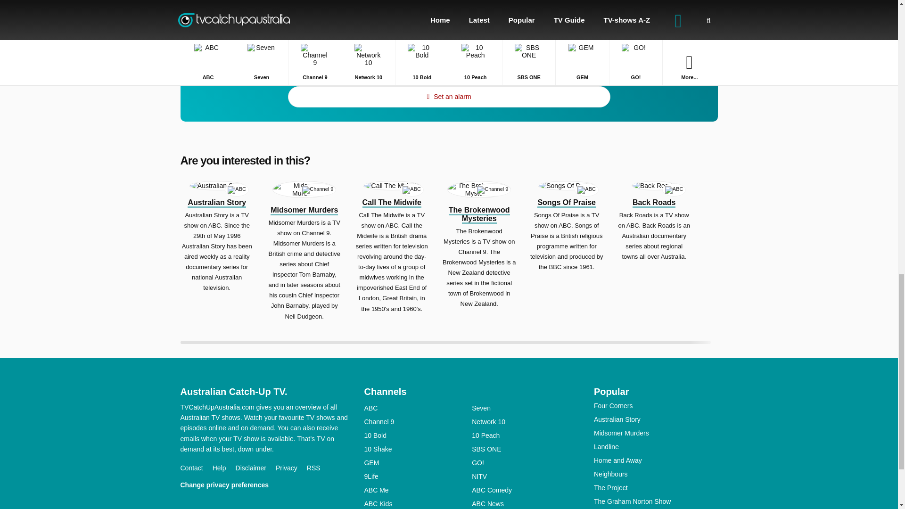  Describe the element at coordinates (217, 203) in the screenshot. I see `Australian Story` at that location.